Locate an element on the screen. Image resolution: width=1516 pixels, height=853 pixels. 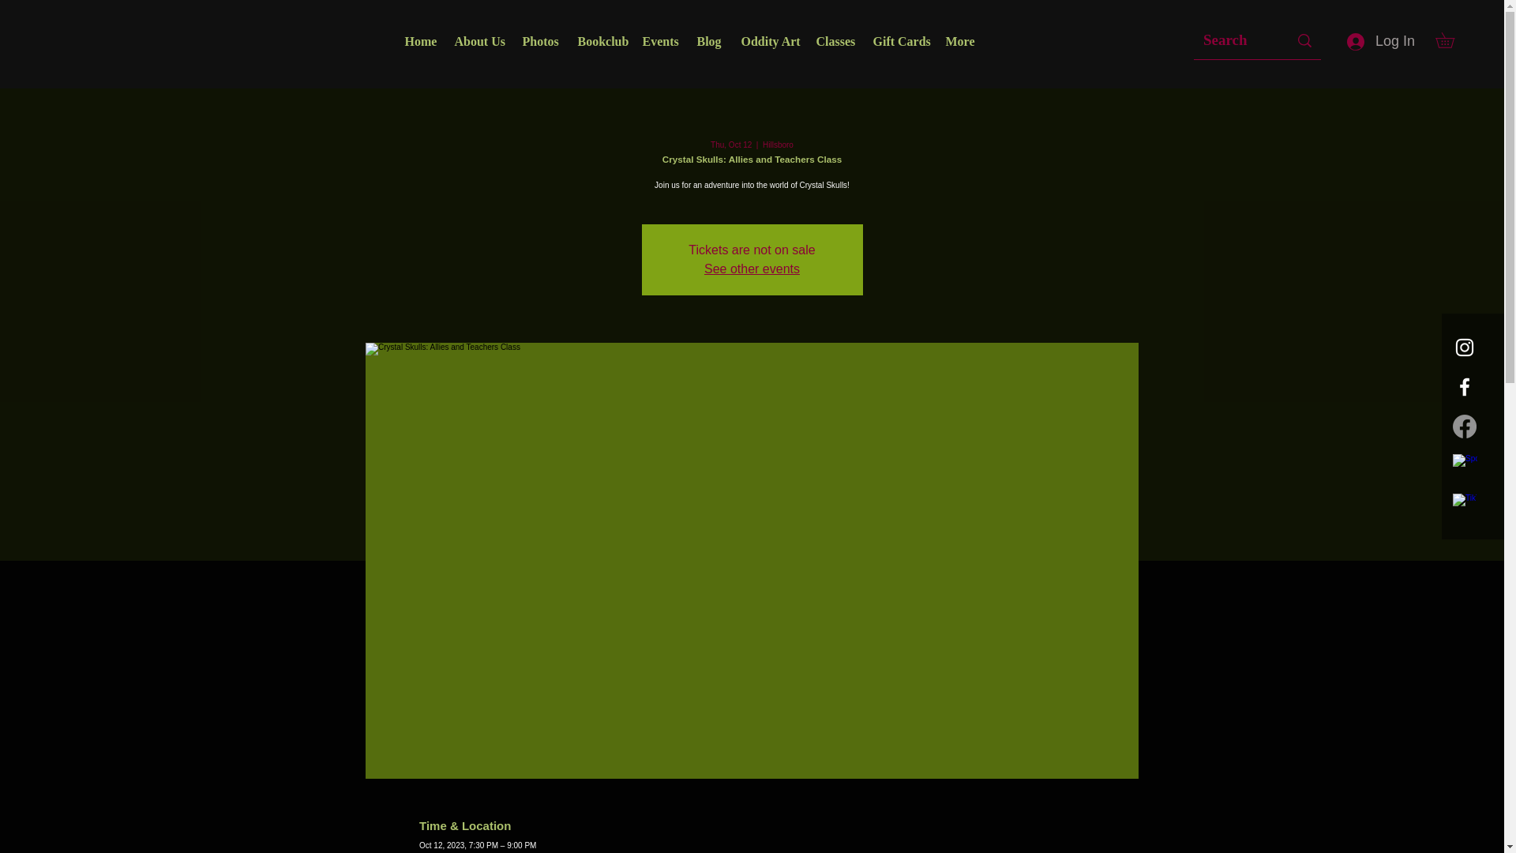
Blog is located at coordinates (707, 41).